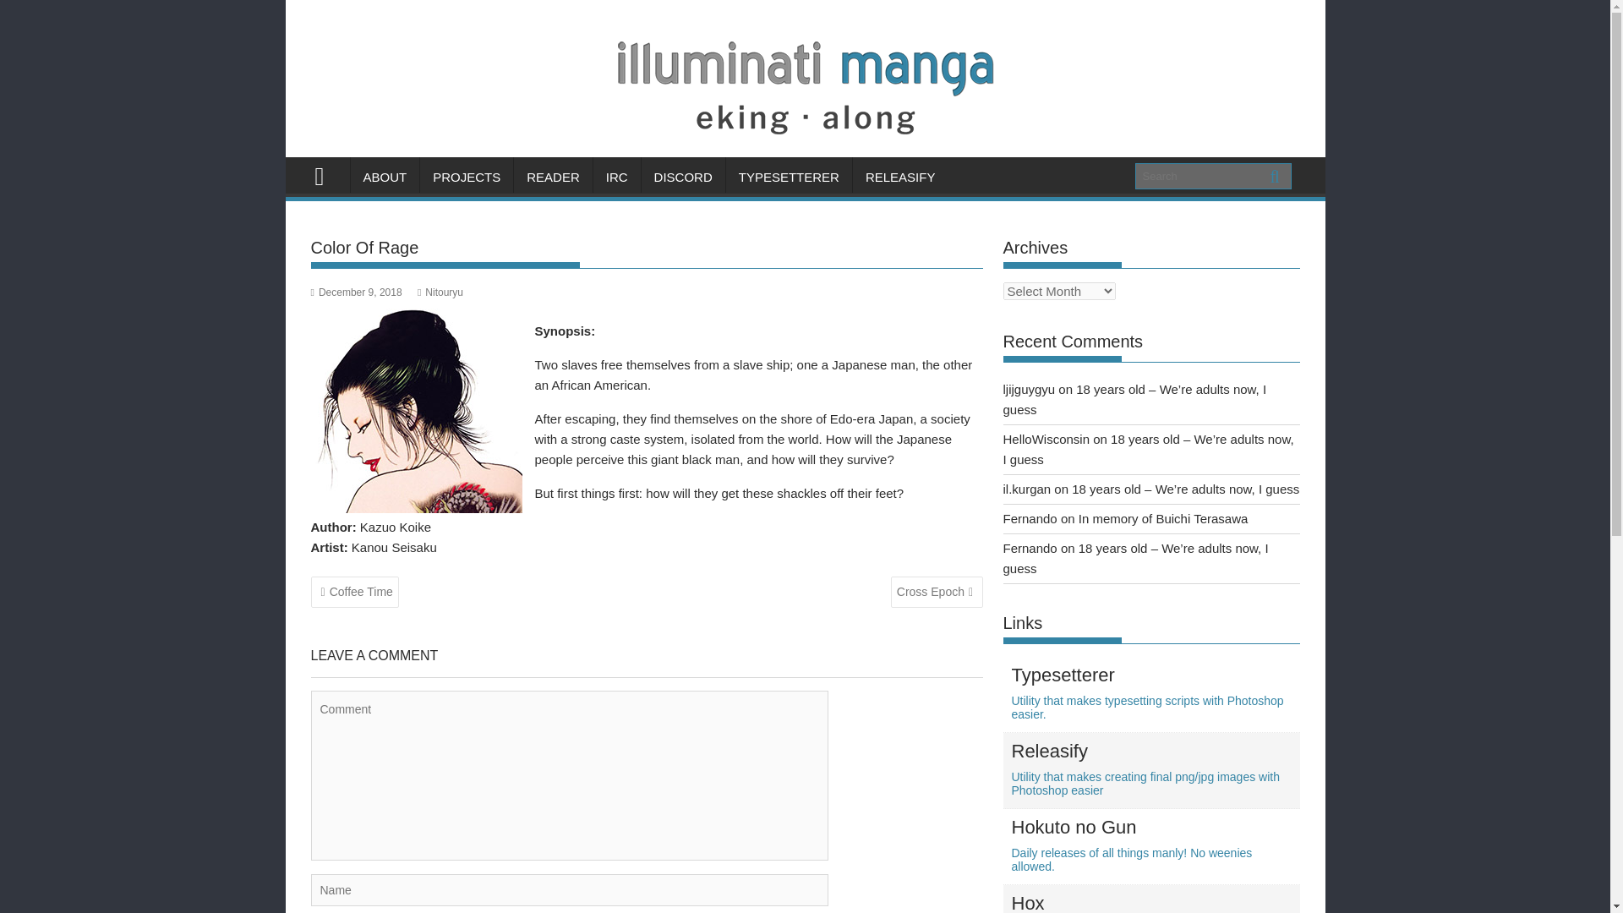 This screenshot has height=913, width=1623. I want to click on Coffee Time, so click(1153, 903).